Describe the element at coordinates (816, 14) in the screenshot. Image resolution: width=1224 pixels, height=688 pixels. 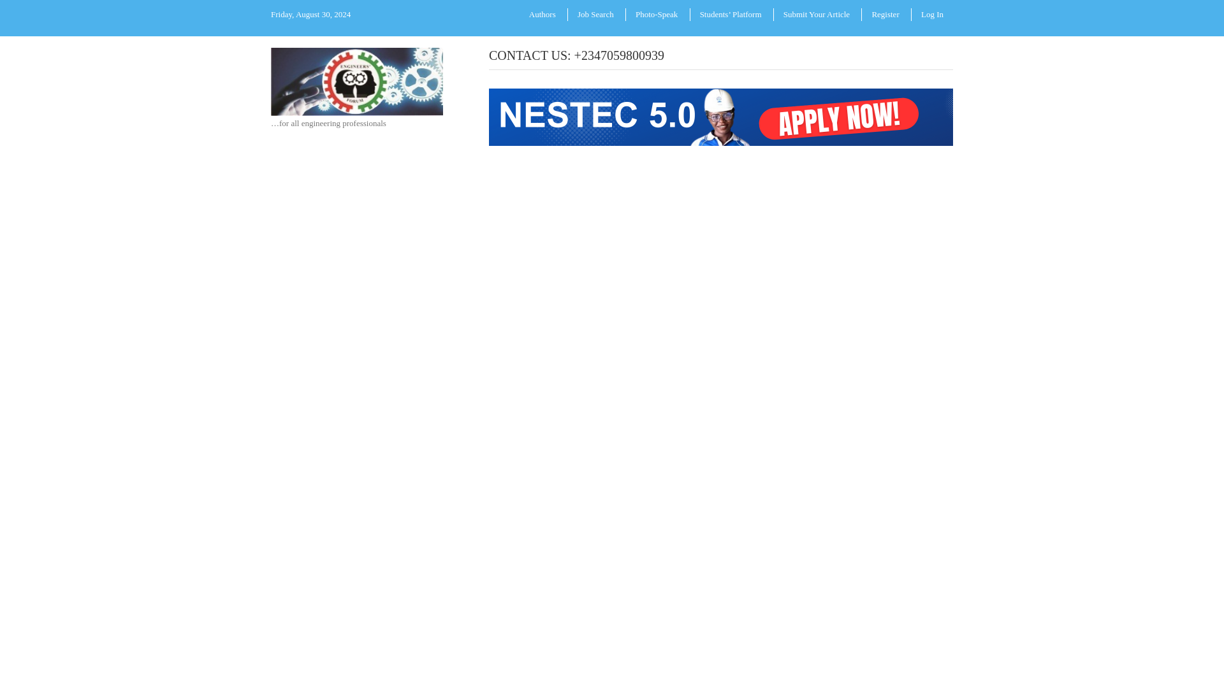
I see `Submit Your Article` at that location.